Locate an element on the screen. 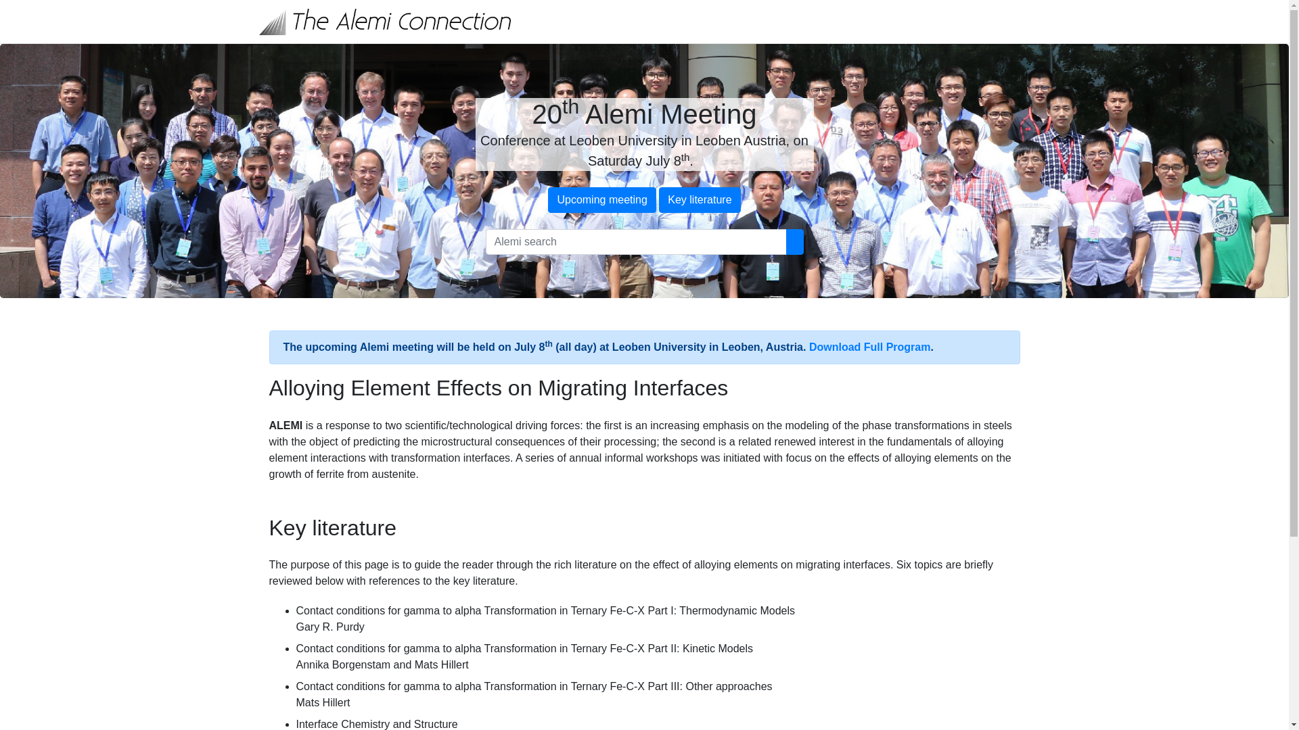  Upcoming meeting is located at coordinates (601, 200).